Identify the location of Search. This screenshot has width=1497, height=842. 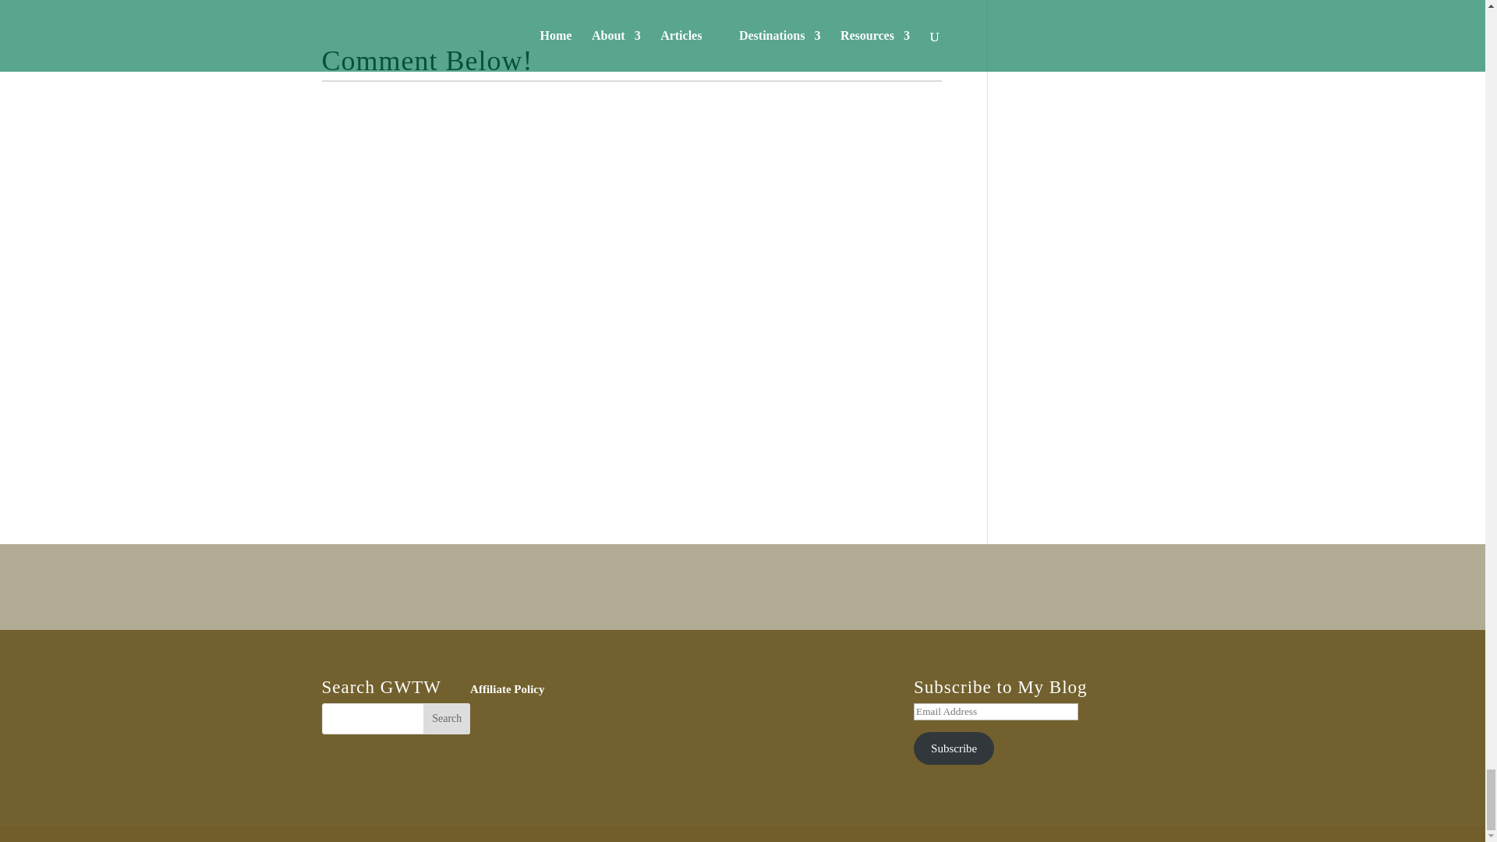
(446, 718).